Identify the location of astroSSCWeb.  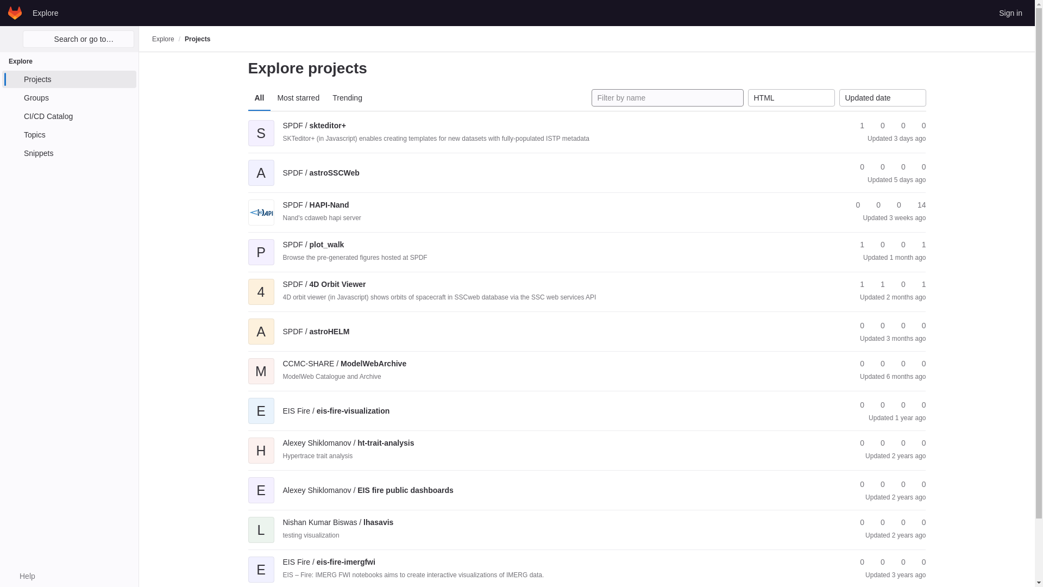
(321, 173).